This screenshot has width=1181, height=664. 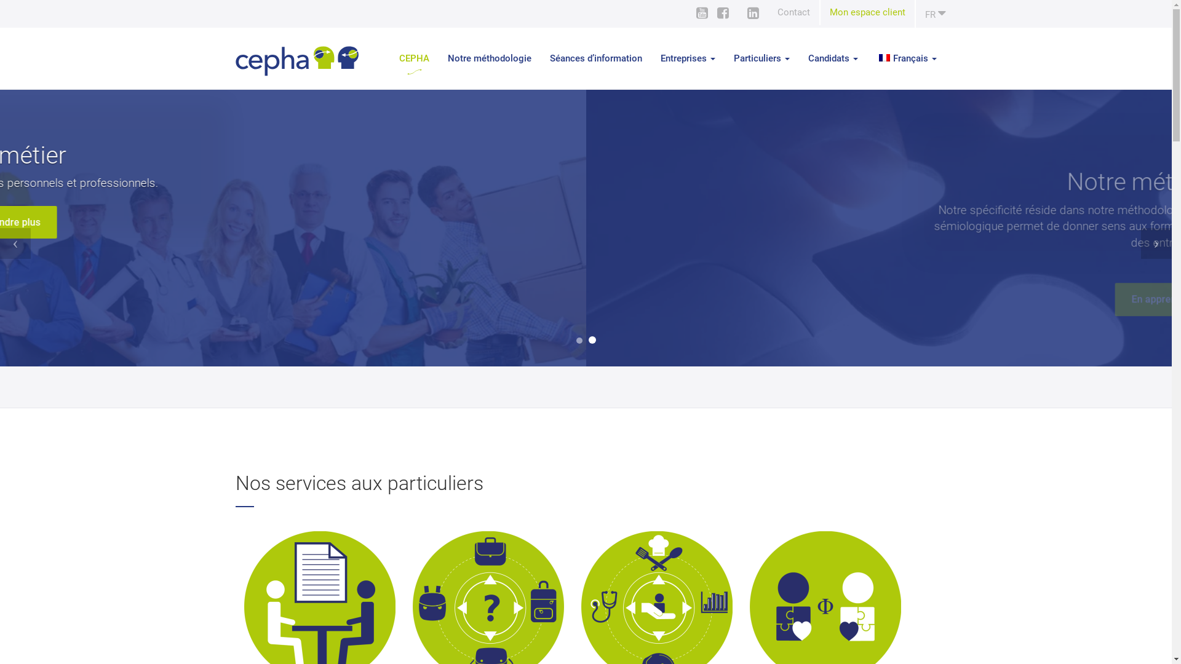 I want to click on Candidats, so click(x=833, y=58).